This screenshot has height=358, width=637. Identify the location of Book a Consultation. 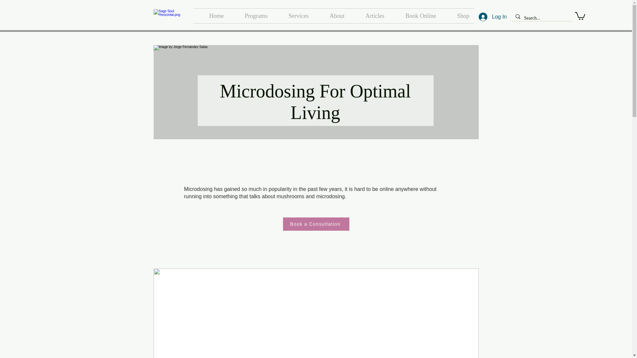
(316, 224).